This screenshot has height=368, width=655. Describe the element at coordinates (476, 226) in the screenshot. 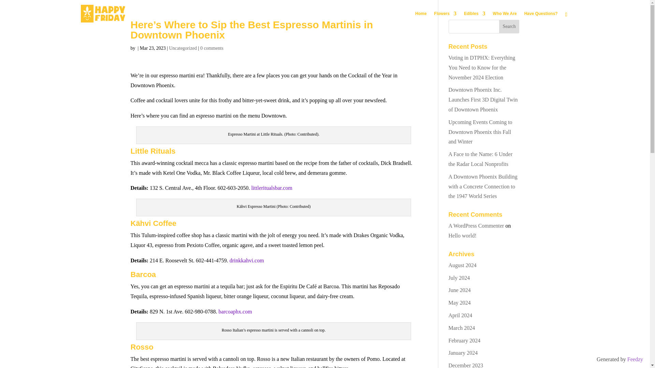

I see `A WordPress Commenter` at that location.